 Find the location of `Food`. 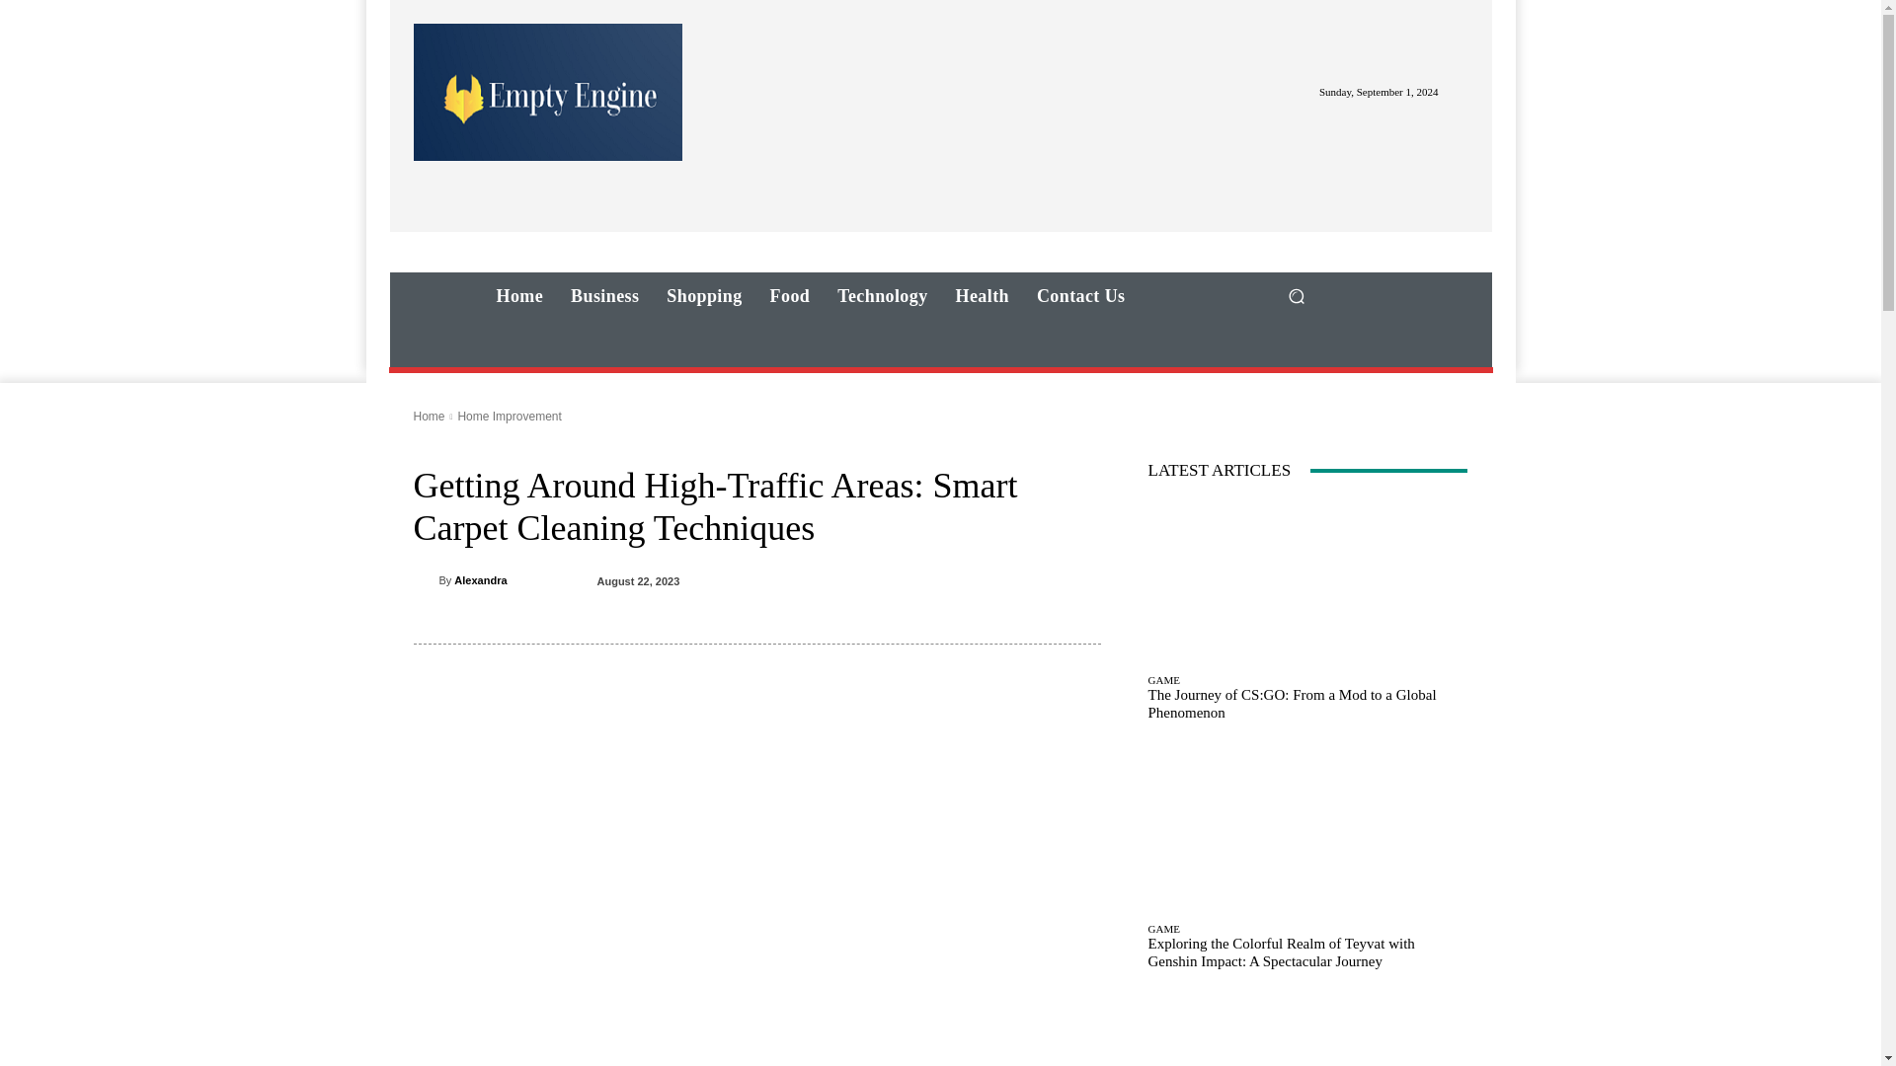

Food is located at coordinates (790, 296).